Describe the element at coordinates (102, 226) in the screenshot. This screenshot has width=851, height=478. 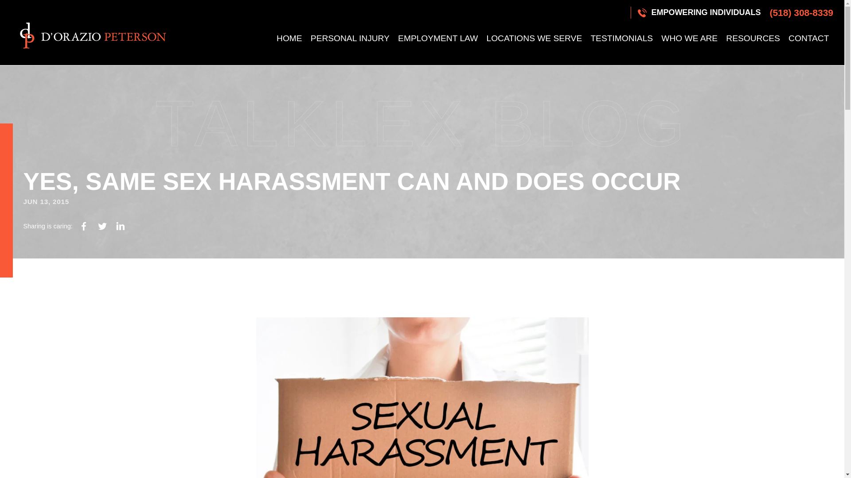
I see `Share on Twitter` at that location.